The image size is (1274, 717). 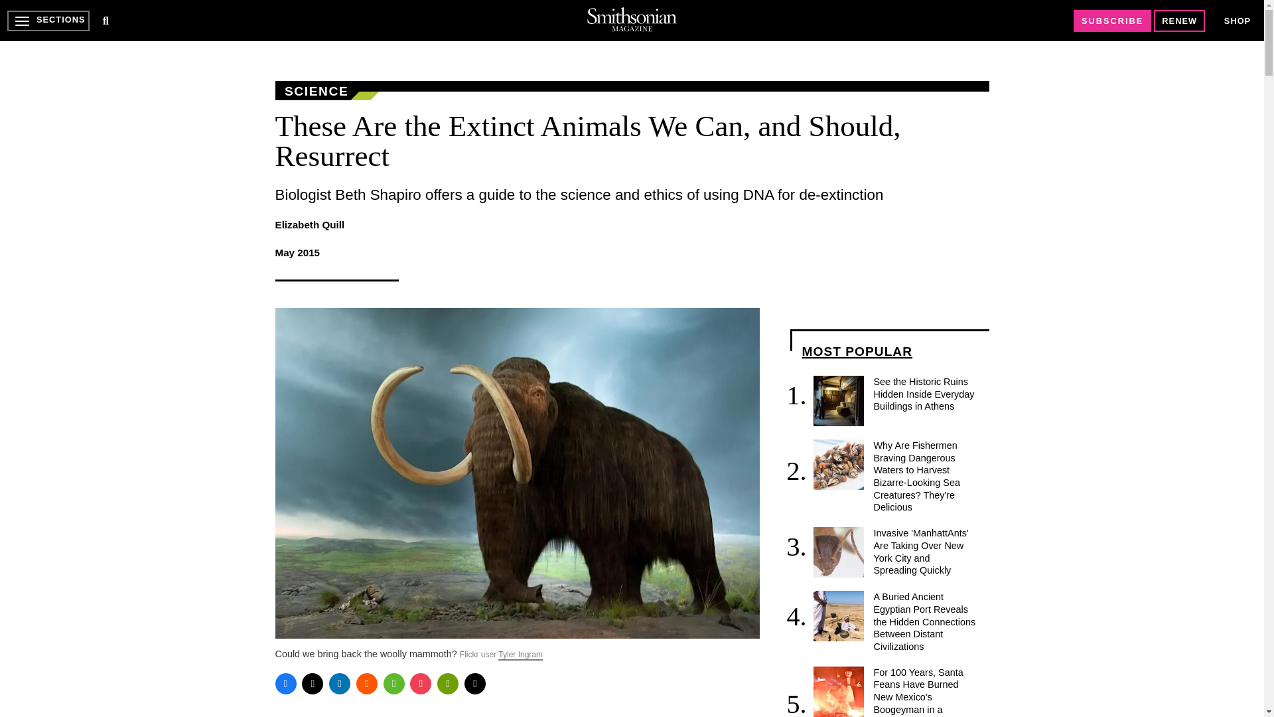 What do you see at coordinates (421, 684) in the screenshot?
I see `Pocket` at bounding box center [421, 684].